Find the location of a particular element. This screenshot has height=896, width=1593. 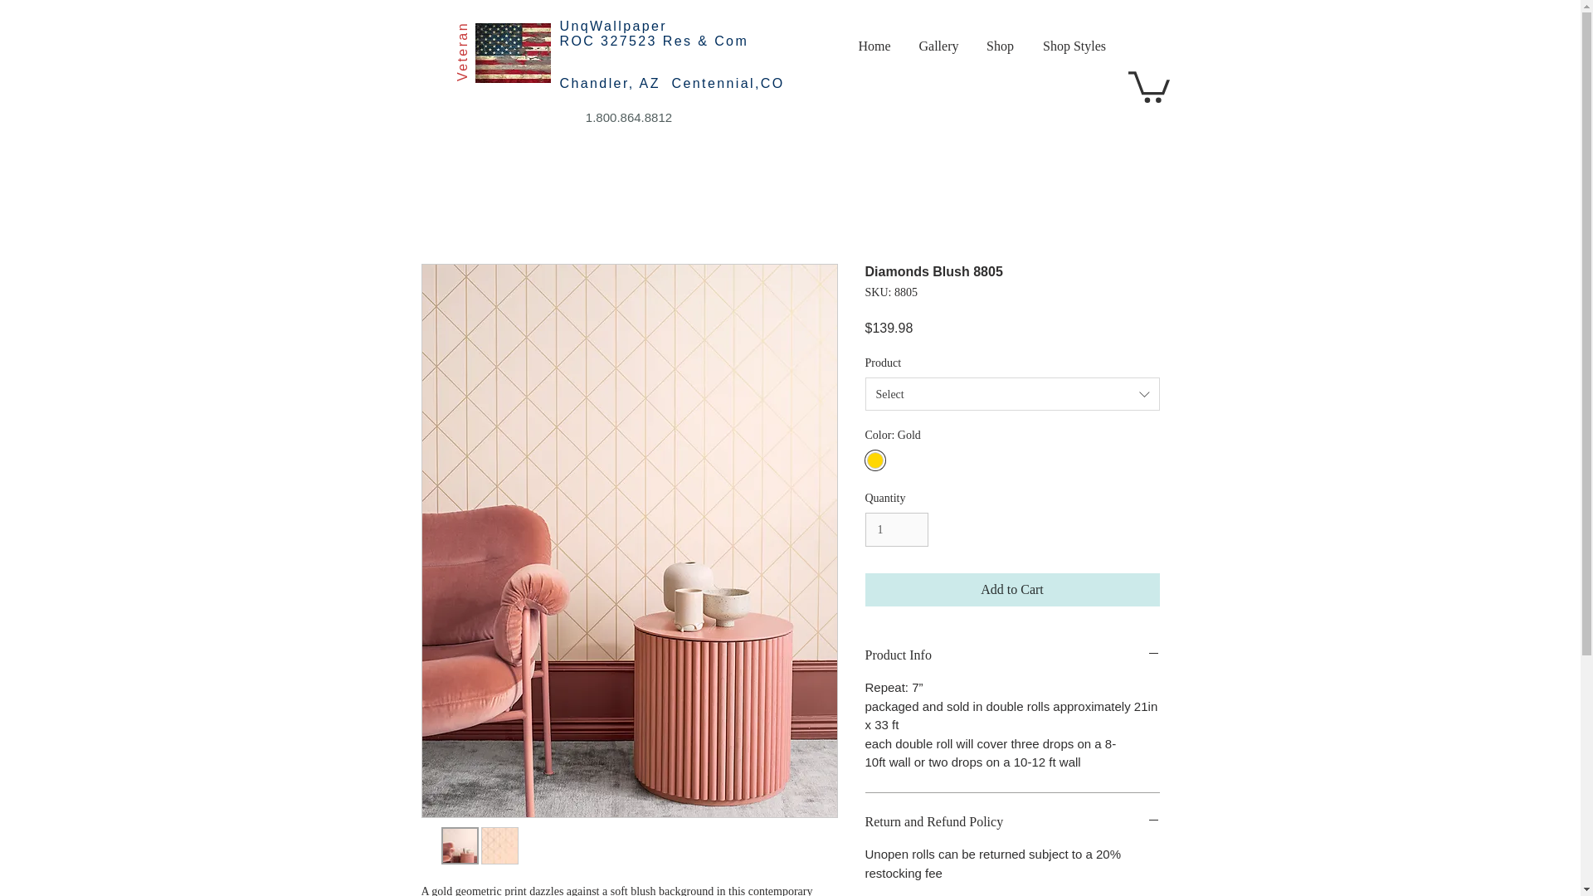

Return and Refund Policy is located at coordinates (1012, 821).